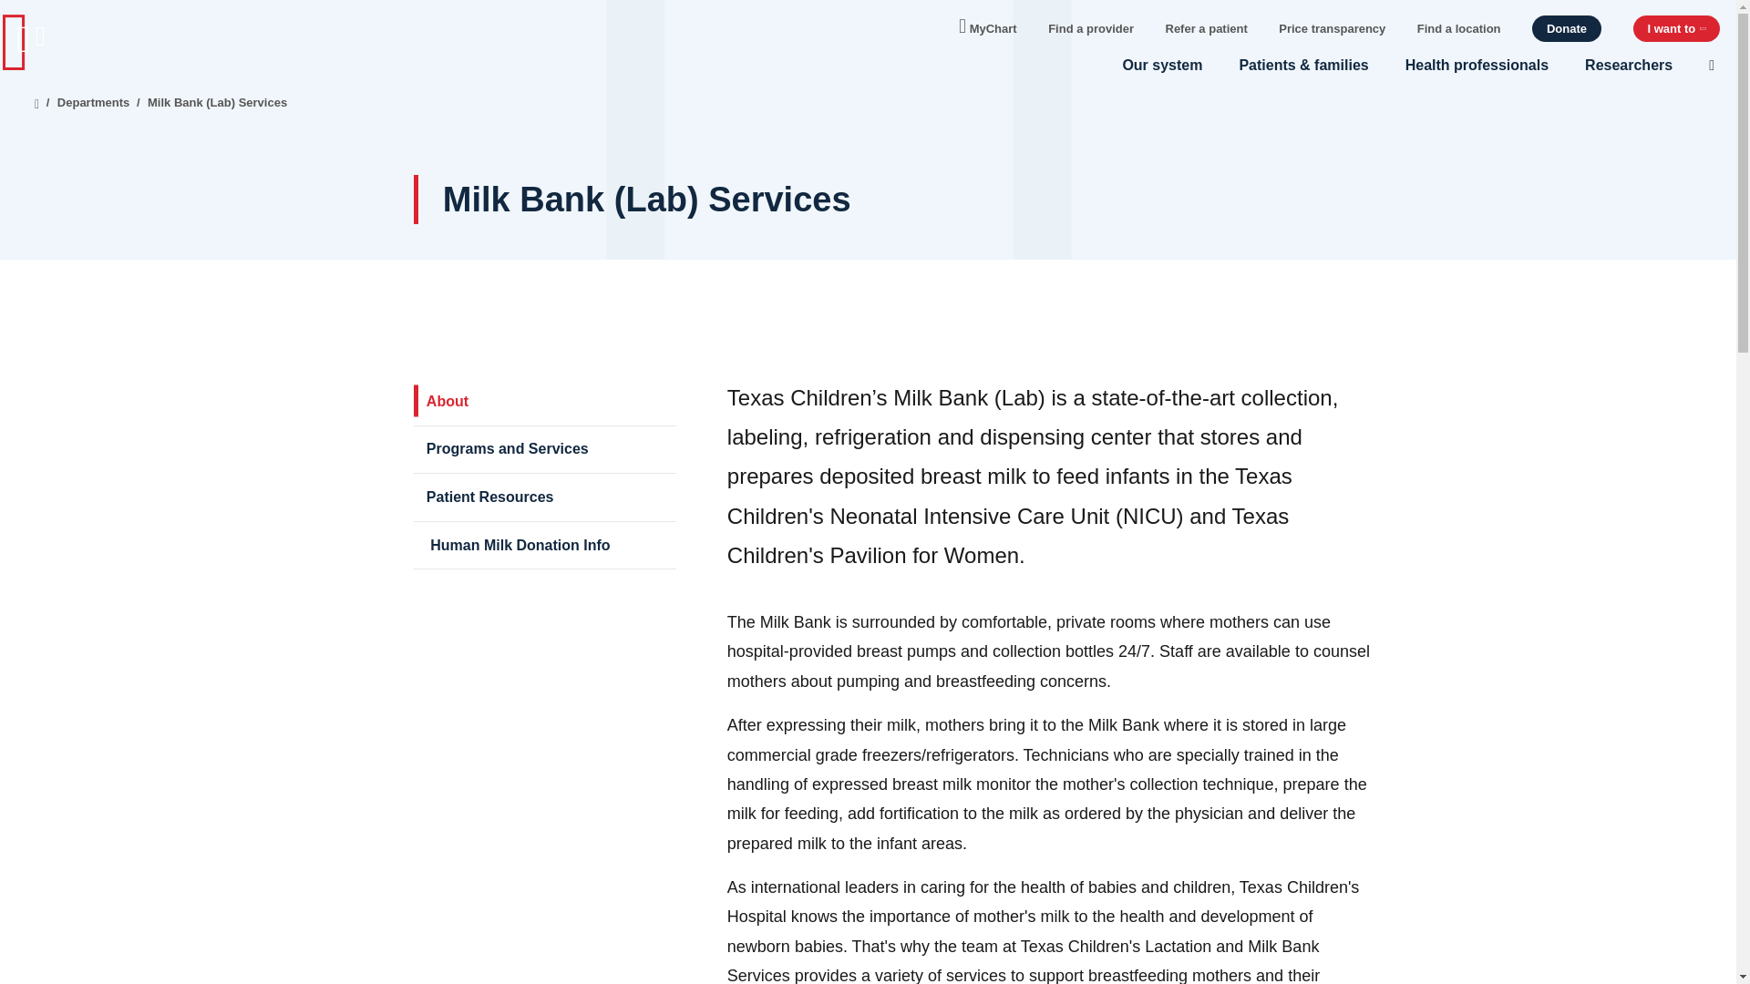 The width and height of the screenshot is (1750, 984). What do you see at coordinates (1205, 27) in the screenshot?
I see `Refer a patient` at bounding box center [1205, 27].